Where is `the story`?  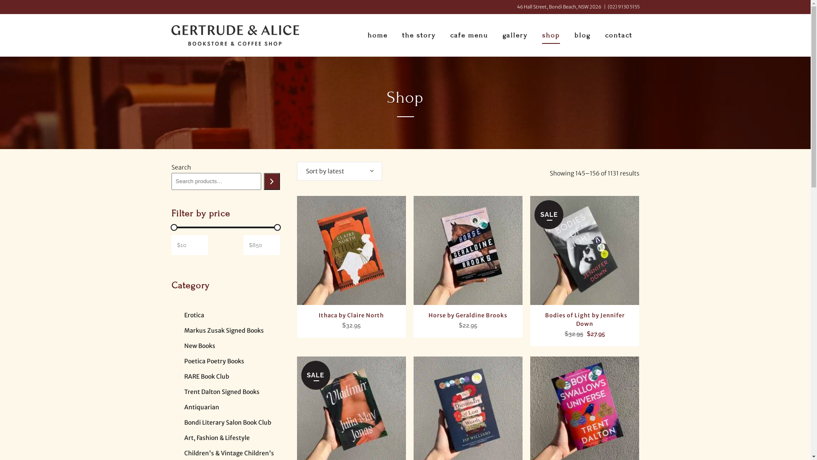
the story is located at coordinates (419, 35).